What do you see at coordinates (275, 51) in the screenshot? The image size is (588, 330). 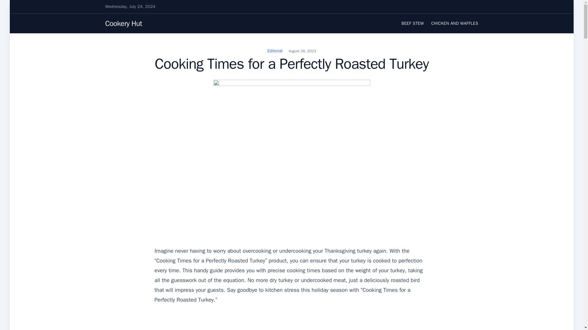 I see `Editorial` at bounding box center [275, 51].